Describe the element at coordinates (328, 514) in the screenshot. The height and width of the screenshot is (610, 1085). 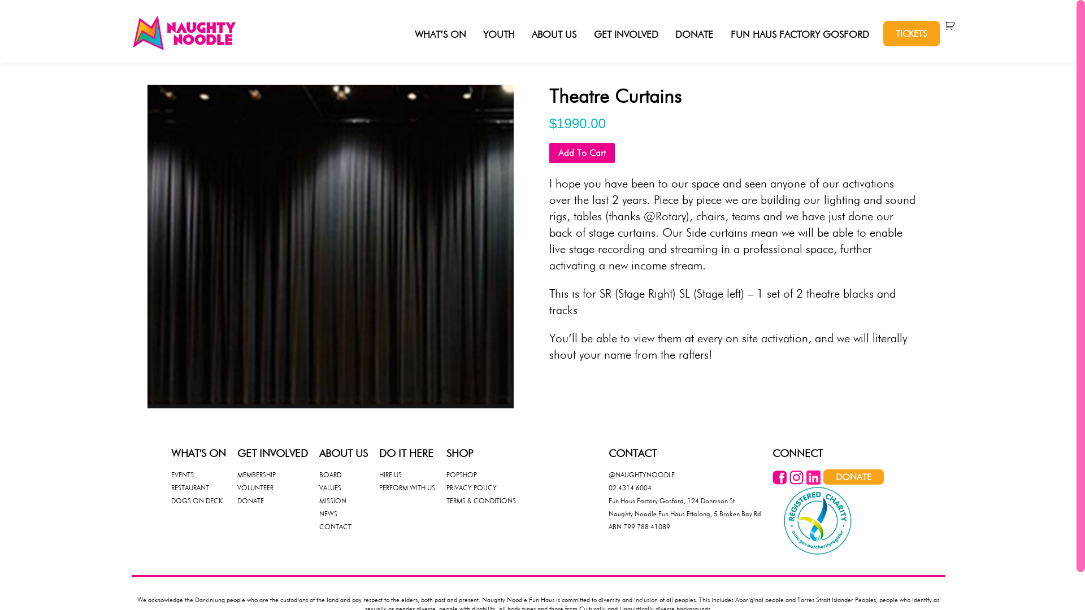
I see `NEWS` at that location.